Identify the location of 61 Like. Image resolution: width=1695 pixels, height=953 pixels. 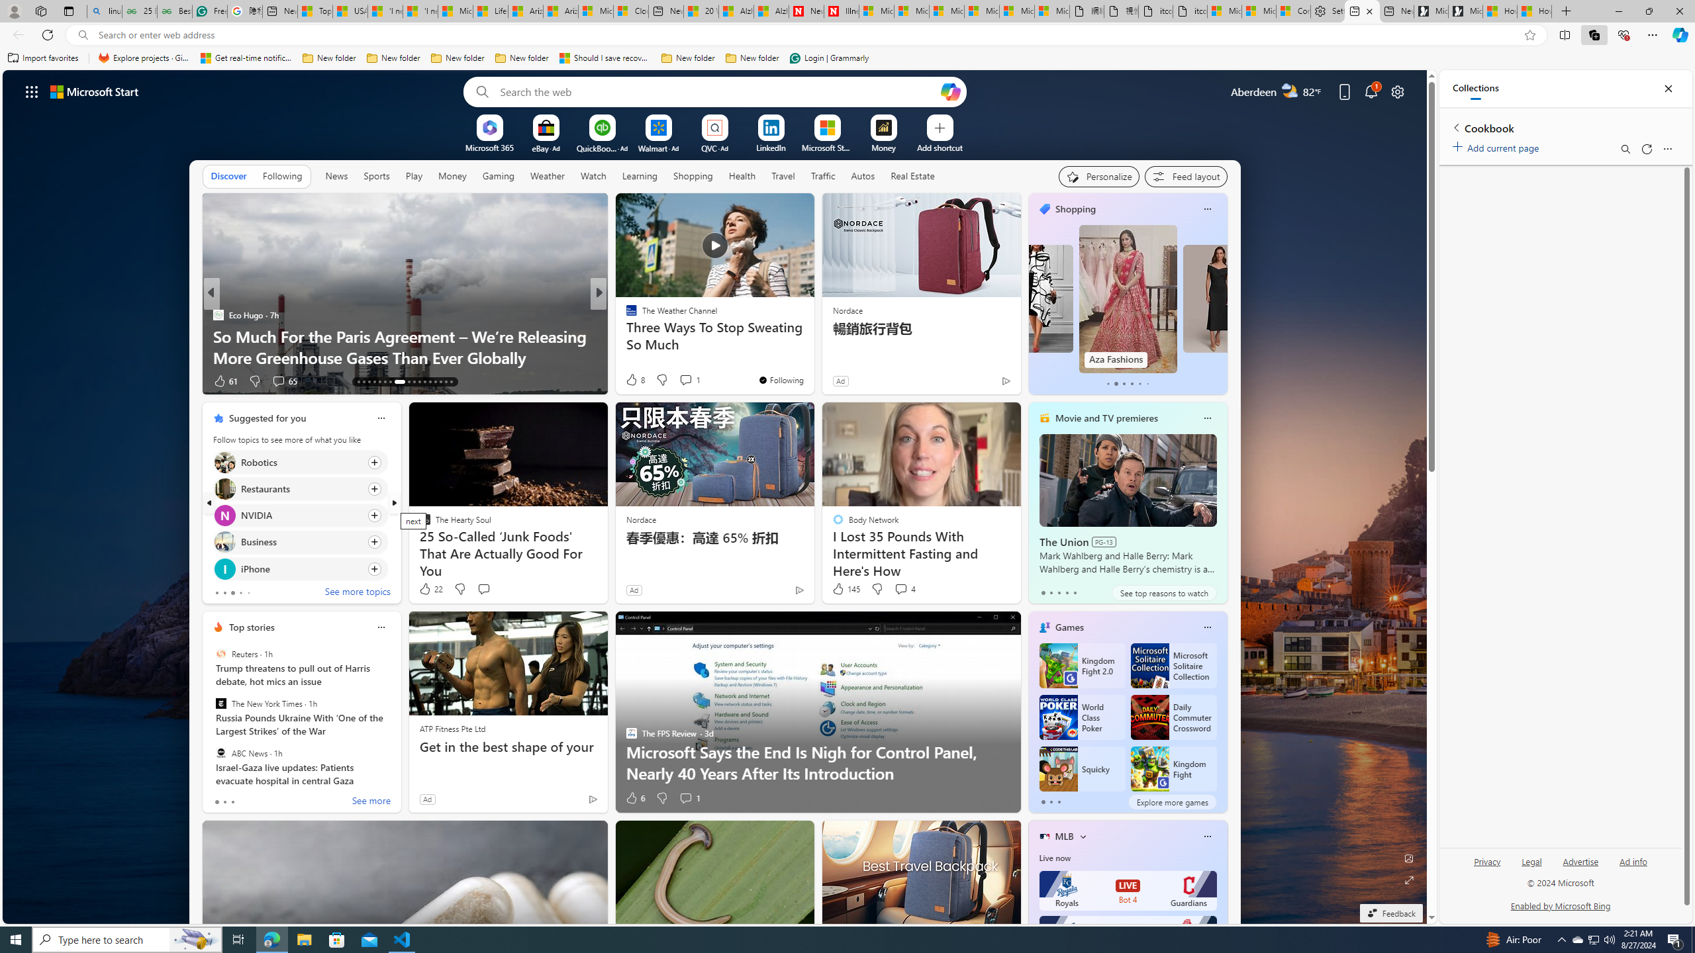
(224, 381).